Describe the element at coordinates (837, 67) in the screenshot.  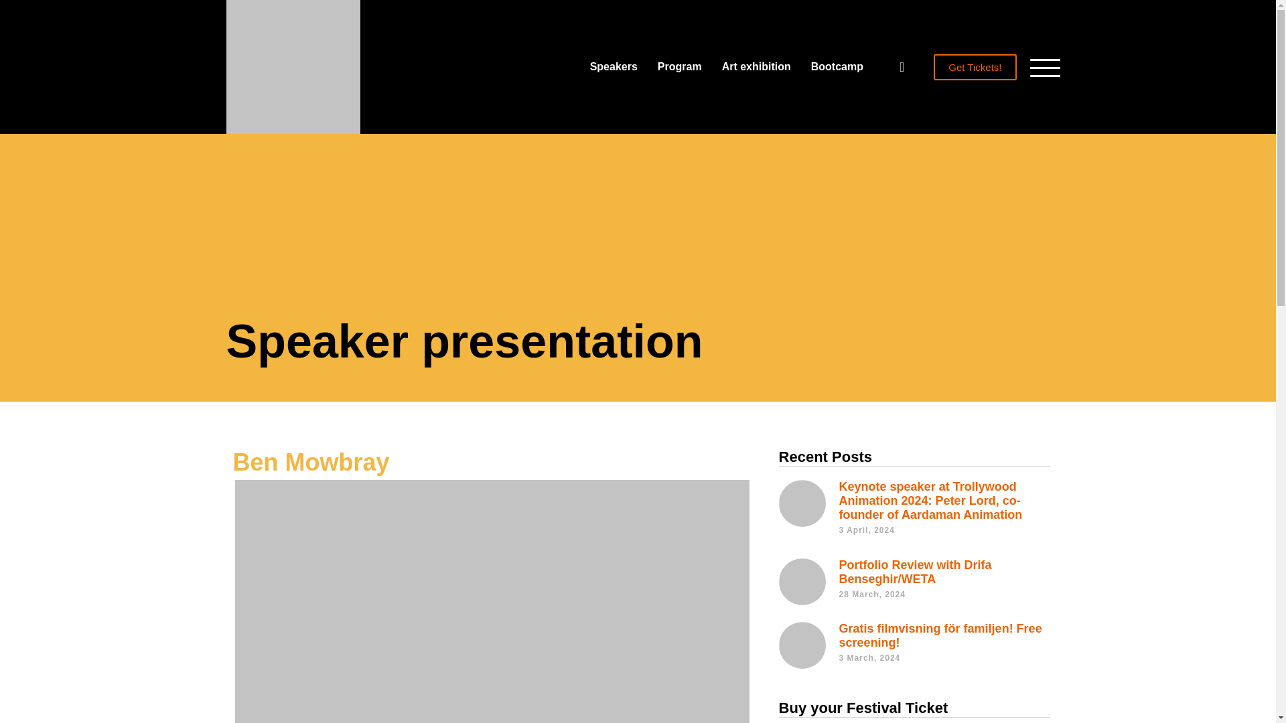
I see `Bootcamp` at that location.